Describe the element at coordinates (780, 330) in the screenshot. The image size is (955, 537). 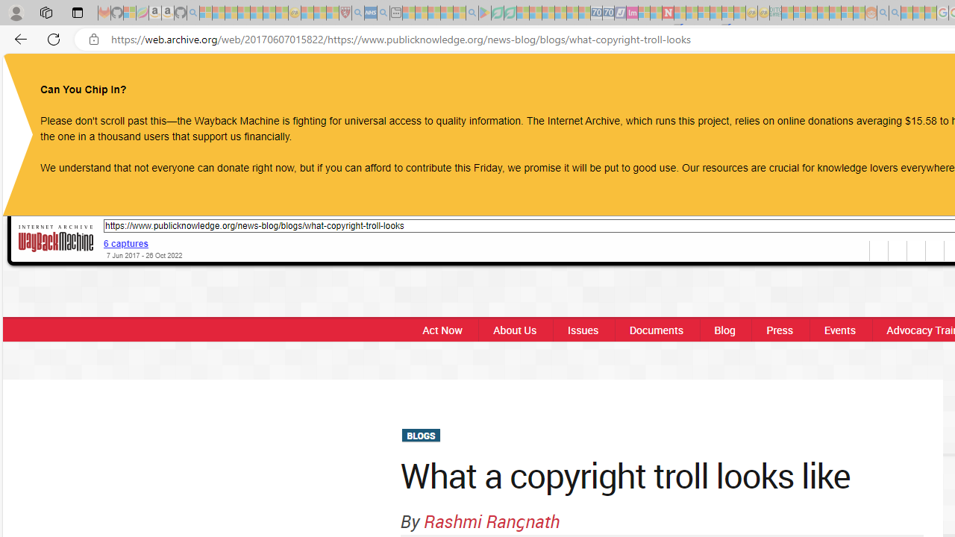
I see `Press` at that location.